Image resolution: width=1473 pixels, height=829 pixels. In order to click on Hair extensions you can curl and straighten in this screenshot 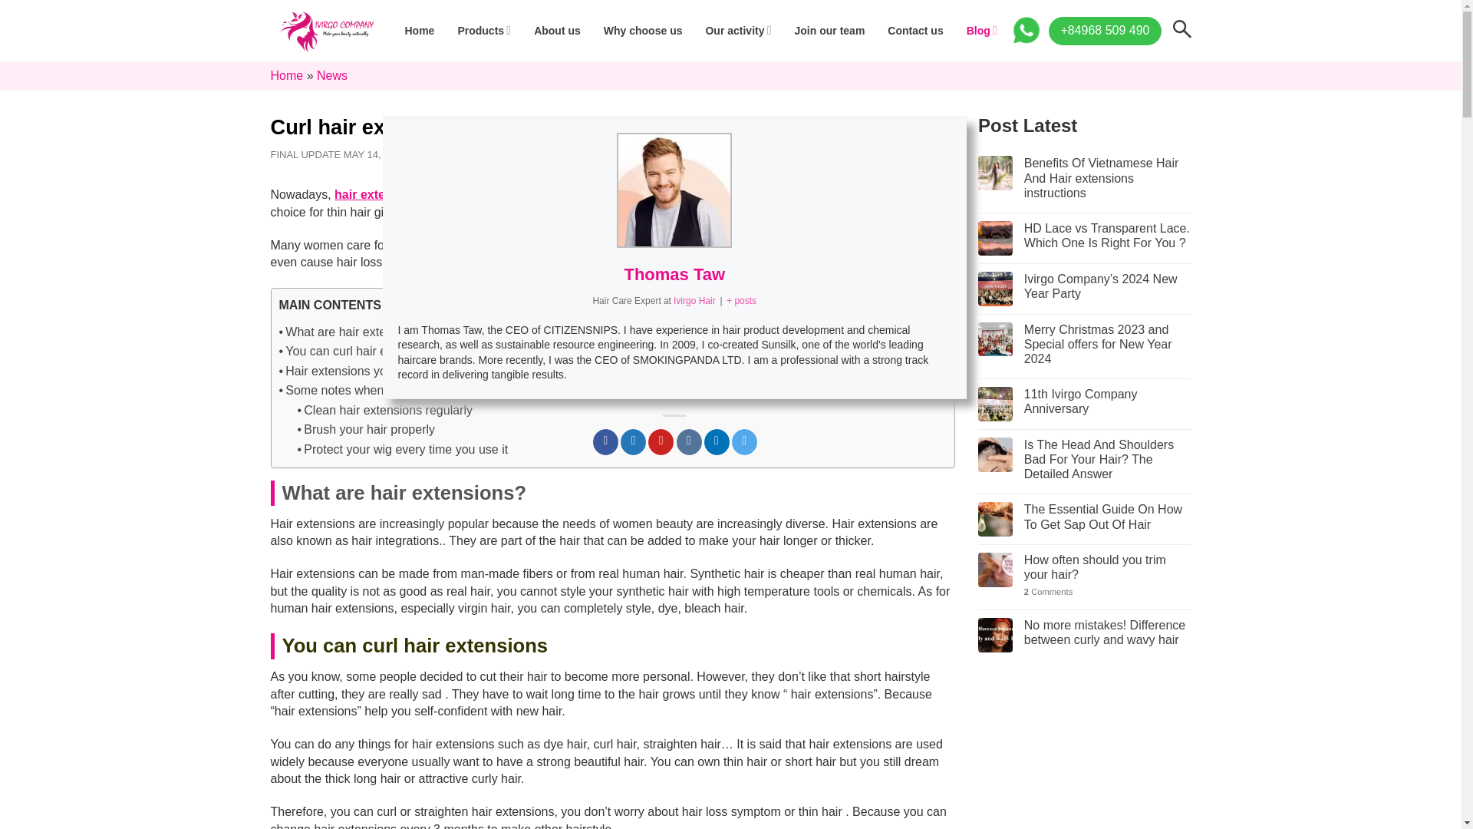, I will do `click(400, 371)`.